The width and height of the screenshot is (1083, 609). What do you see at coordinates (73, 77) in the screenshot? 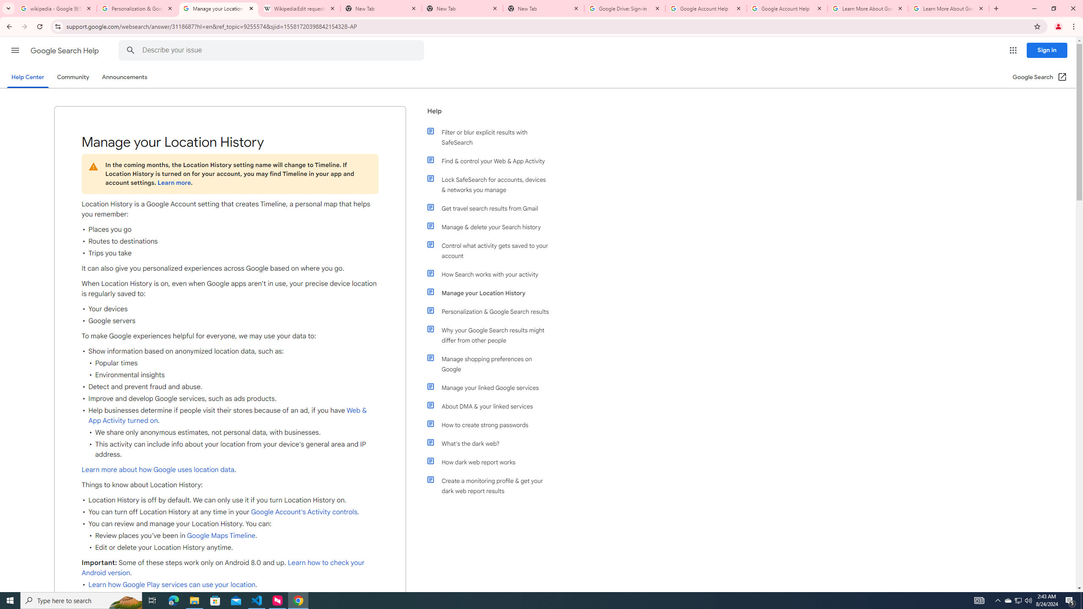
I see `Community` at bounding box center [73, 77].